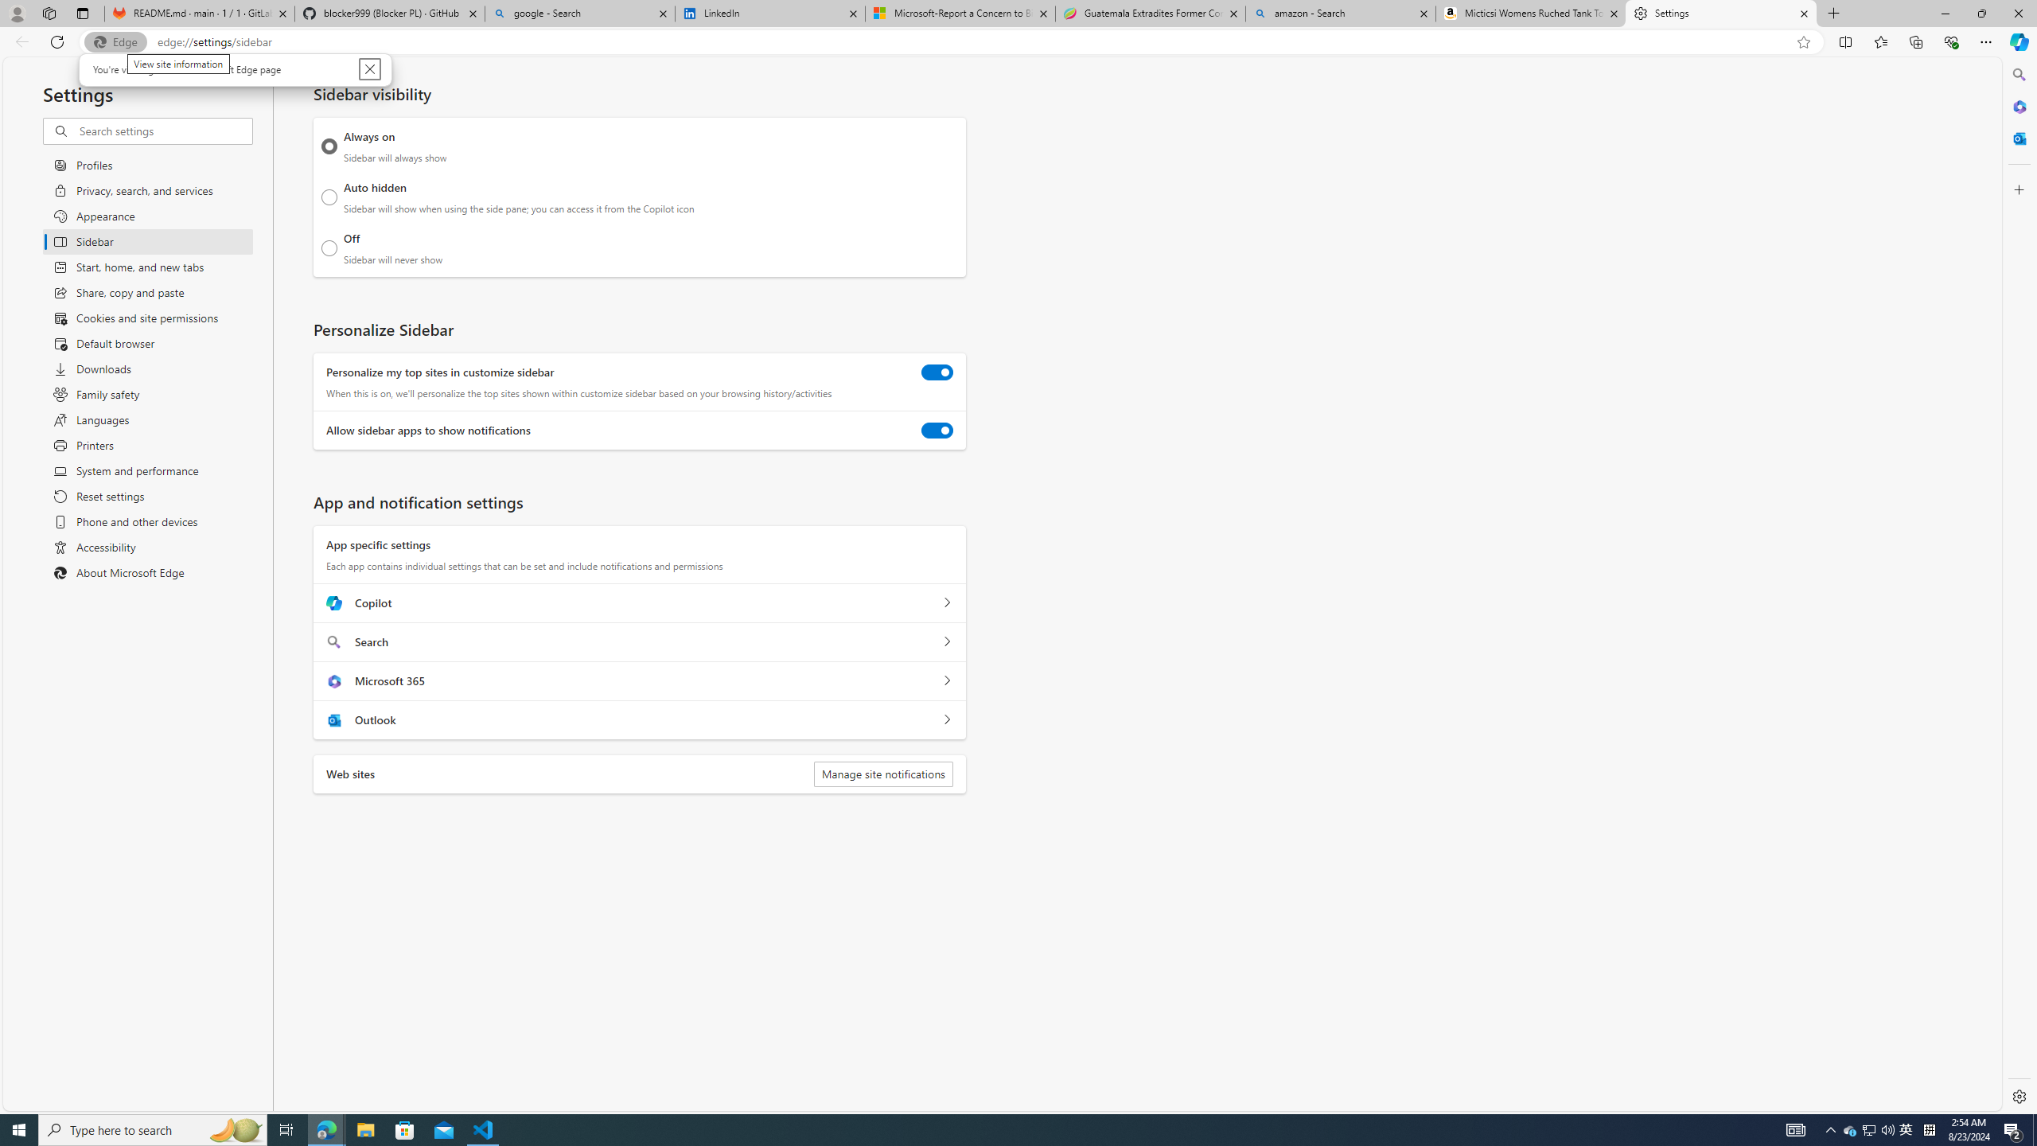  Describe the element at coordinates (484, 1130) in the screenshot. I see `Visual Studio Code - 1 running window` at that location.